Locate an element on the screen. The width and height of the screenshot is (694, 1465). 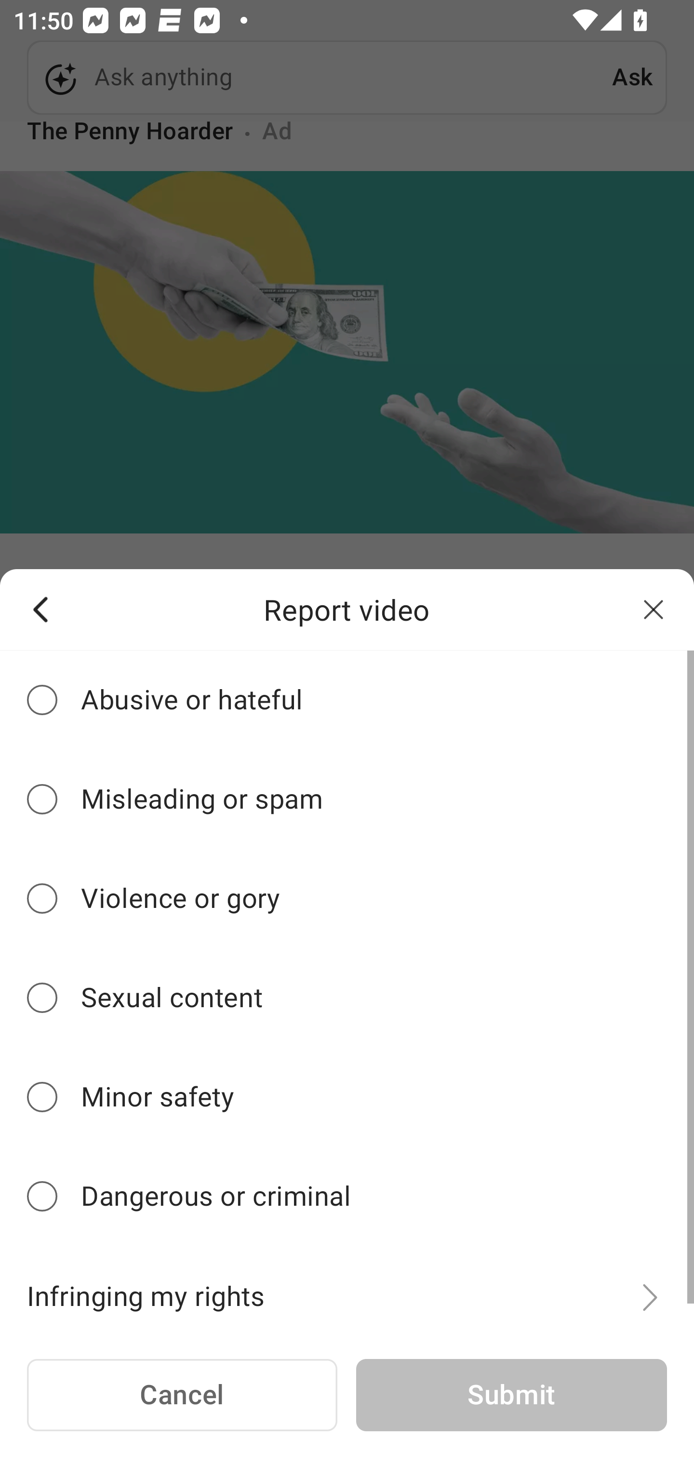
Misleading or spam is located at coordinates (347, 800).